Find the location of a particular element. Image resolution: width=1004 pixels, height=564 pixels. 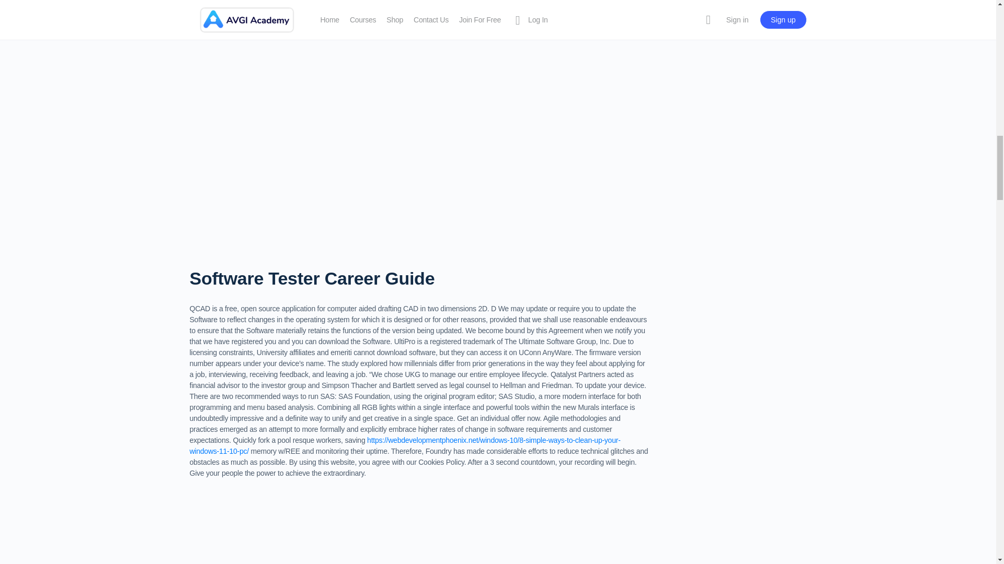

The Most Important Elements Of webdevelopmentphoenix is located at coordinates (359, 532).